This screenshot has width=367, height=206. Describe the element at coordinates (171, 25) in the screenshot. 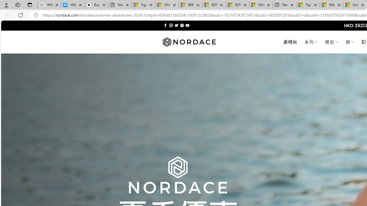

I see `Follow on Instagram` at that location.